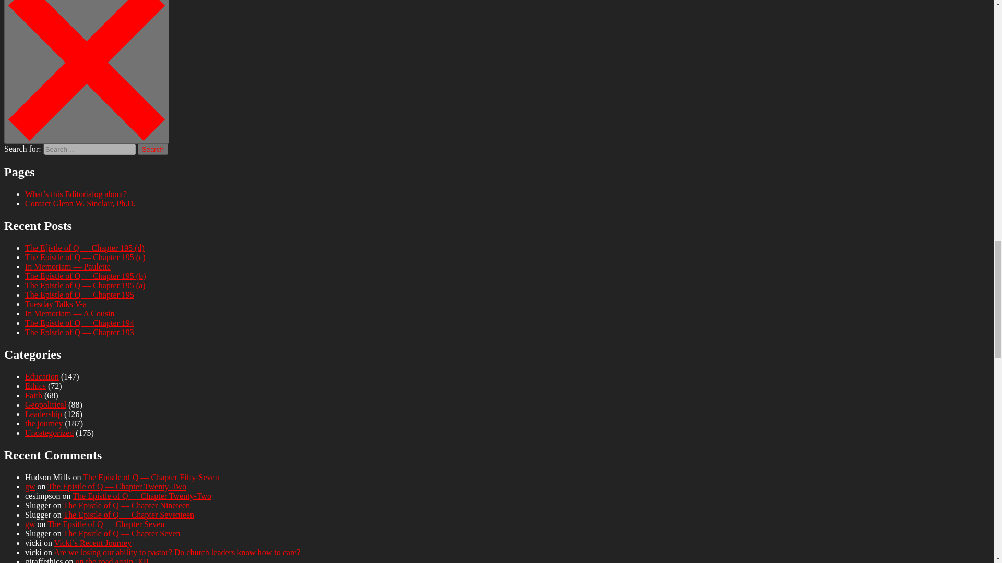 The height and width of the screenshot is (563, 1002). Describe the element at coordinates (55, 303) in the screenshot. I see `Tuesday Talks V-a` at that location.